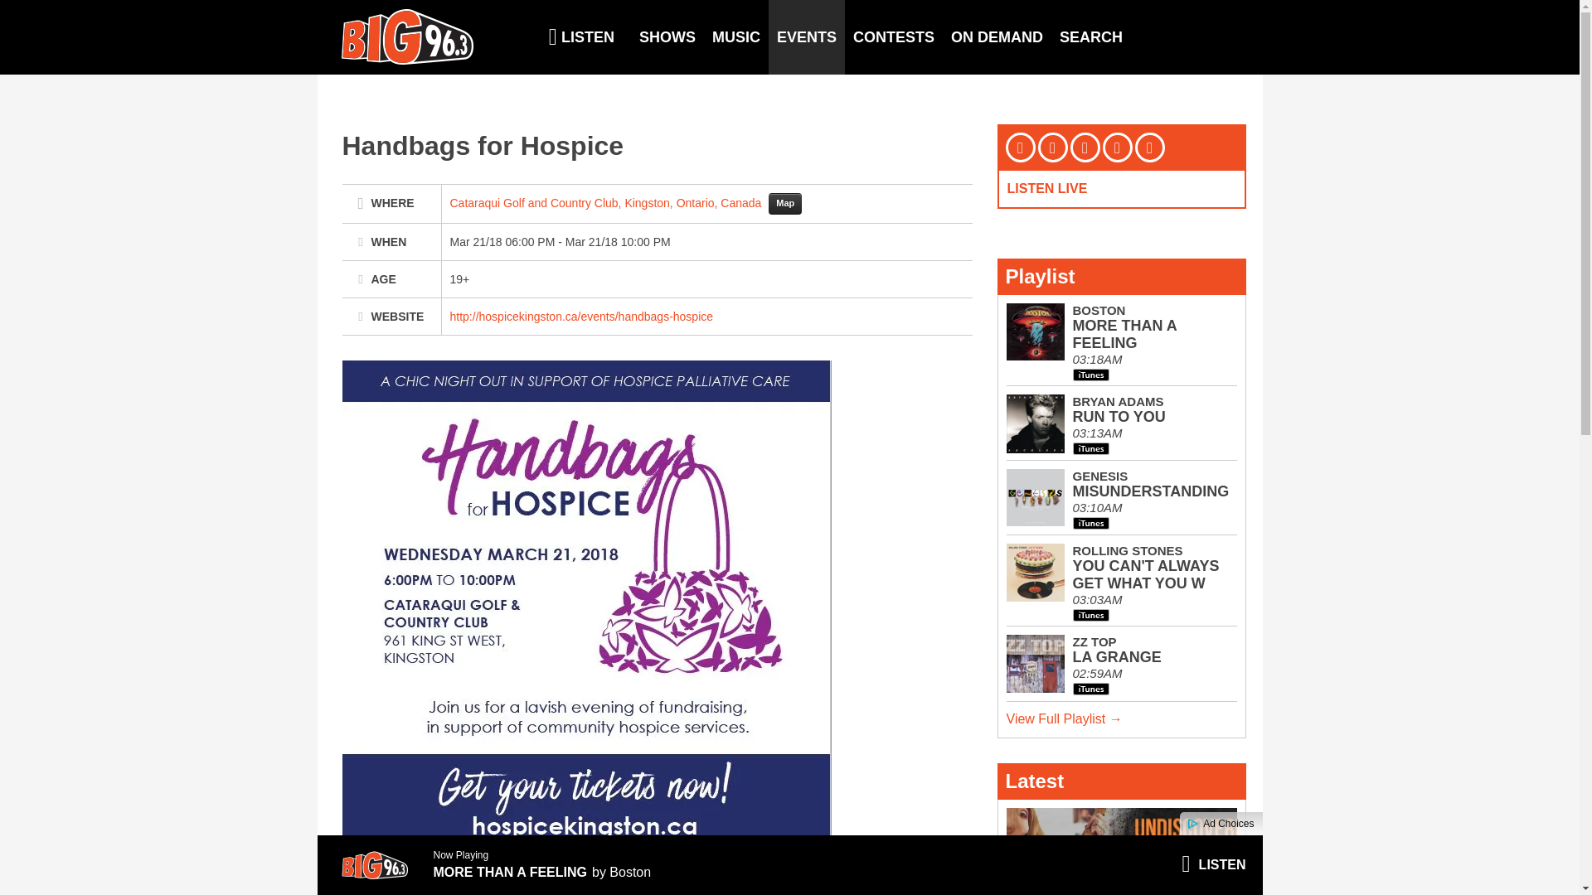 The image size is (1592, 895). I want to click on ON DEMAND, so click(997, 36).